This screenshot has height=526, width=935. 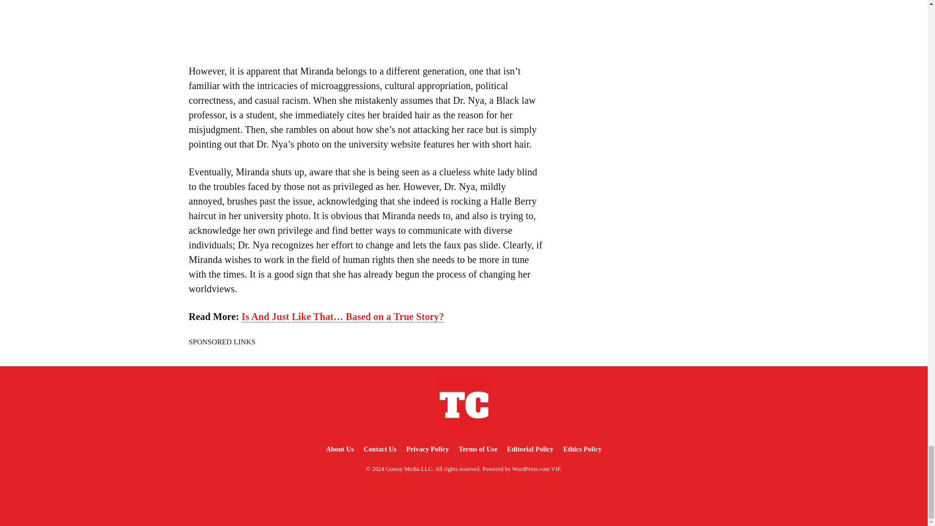 I want to click on About Us, so click(x=339, y=449).